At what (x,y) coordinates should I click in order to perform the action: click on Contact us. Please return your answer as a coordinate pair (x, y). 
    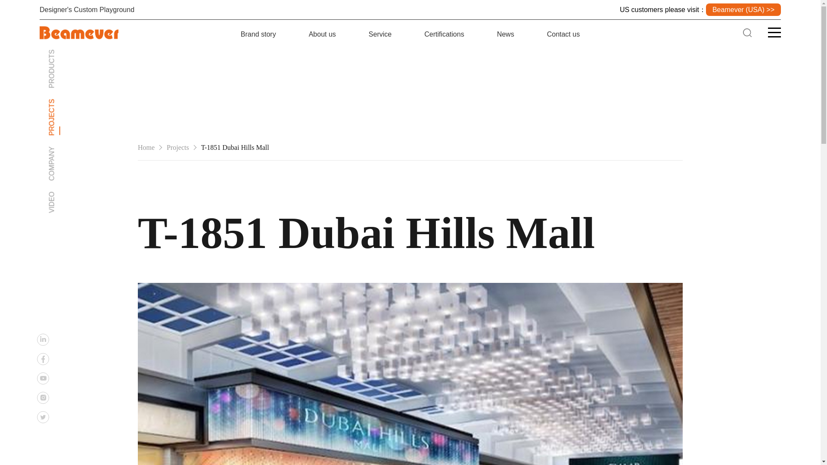
    Looking at the image, I should click on (563, 34).